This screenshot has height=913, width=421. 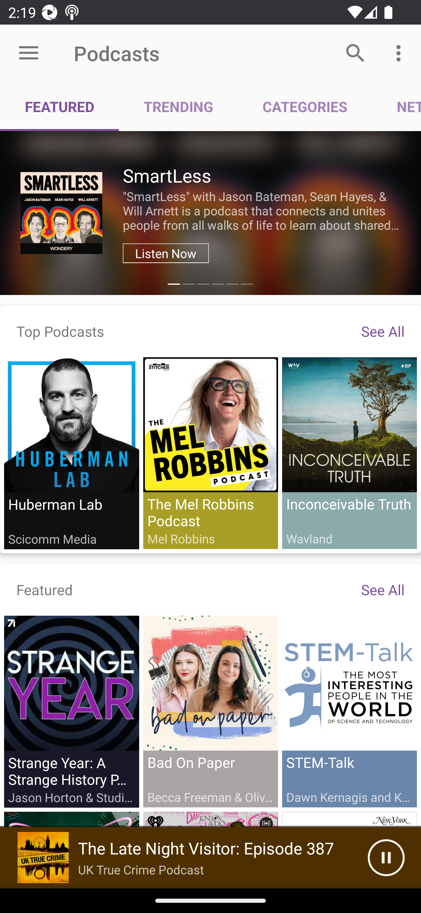 What do you see at coordinates (349, 711) in the screenshot?
I see `STEM-Talk Dawn Kernagis and Ken Ford` at bounding box center [349, 711].